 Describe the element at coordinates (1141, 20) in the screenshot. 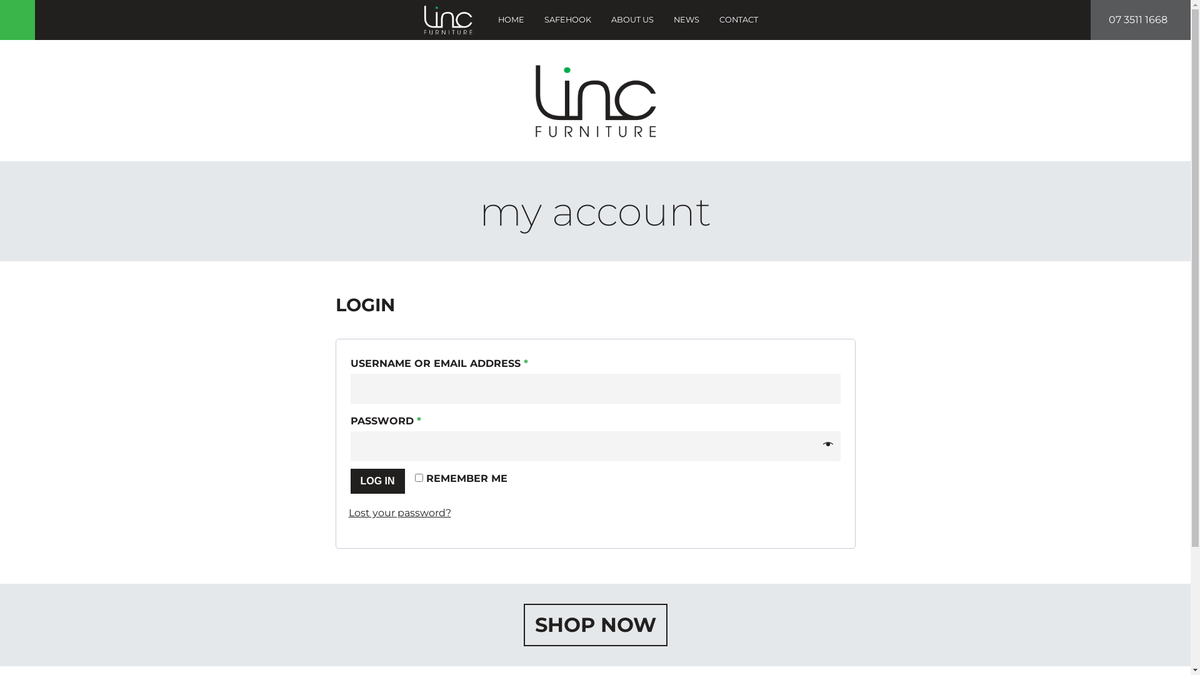

I see `07 3511 1668` at that location.